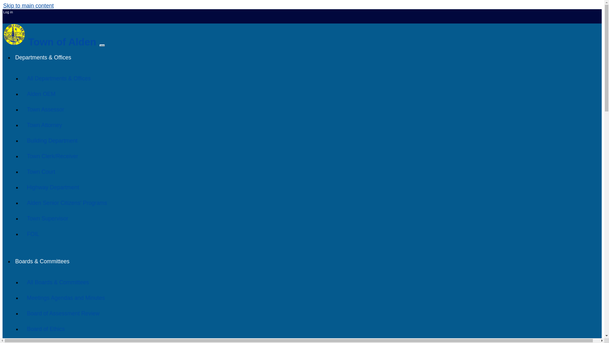 The image size is (609, 343). What do you see at coordinates (63, 313) in the screenshot?
I see `Board of Assessment Review` at bounding box center [63, 313].